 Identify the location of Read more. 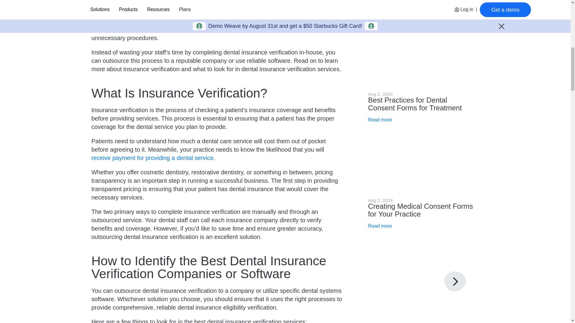
(380, 226).